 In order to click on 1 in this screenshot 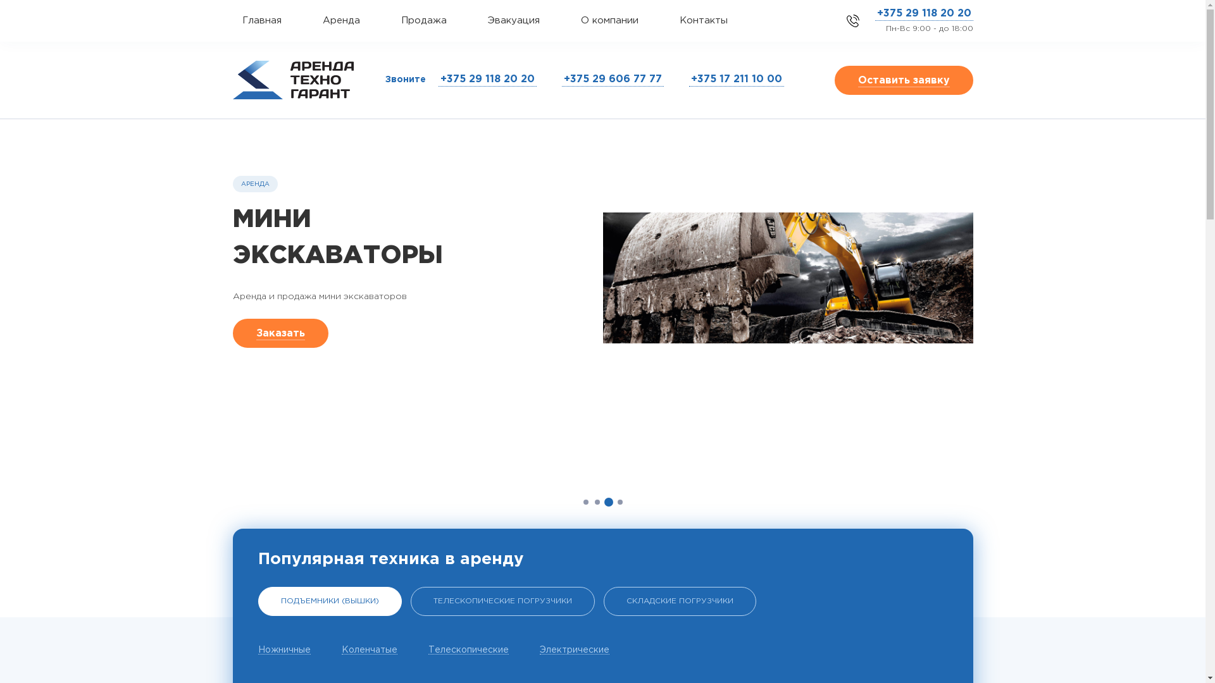, I will do `click(586, 502)`.